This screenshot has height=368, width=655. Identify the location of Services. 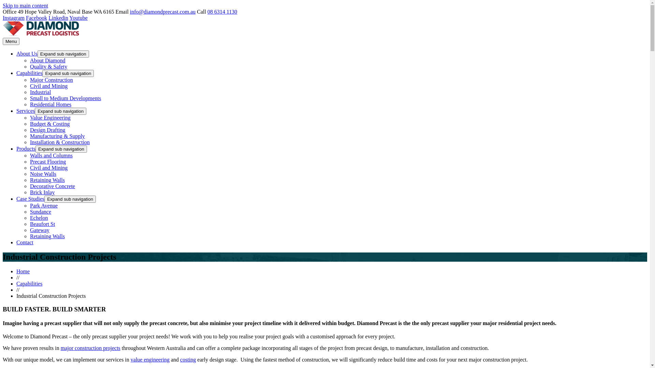
(26, 111).